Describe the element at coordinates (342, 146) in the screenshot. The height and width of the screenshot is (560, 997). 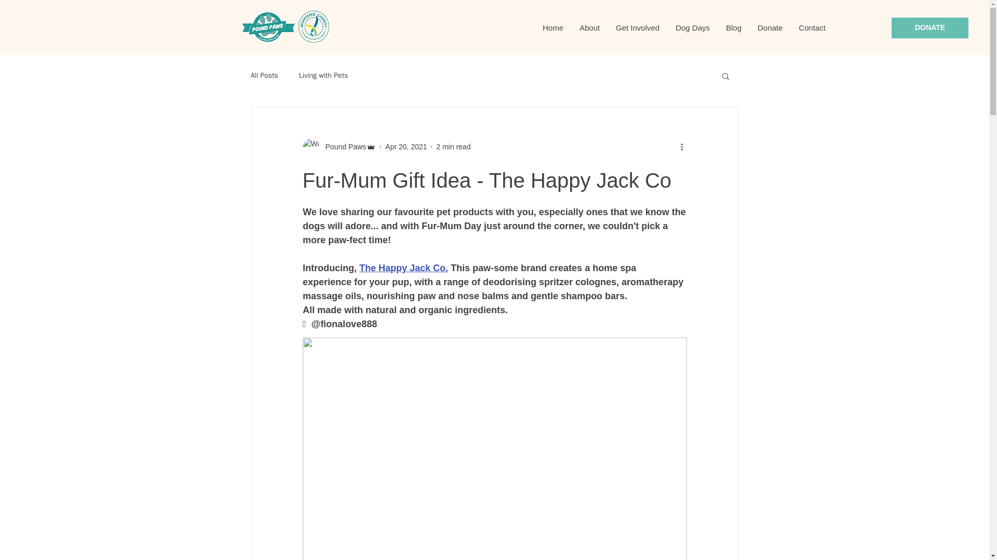
I see `Pound Paws` at that location.